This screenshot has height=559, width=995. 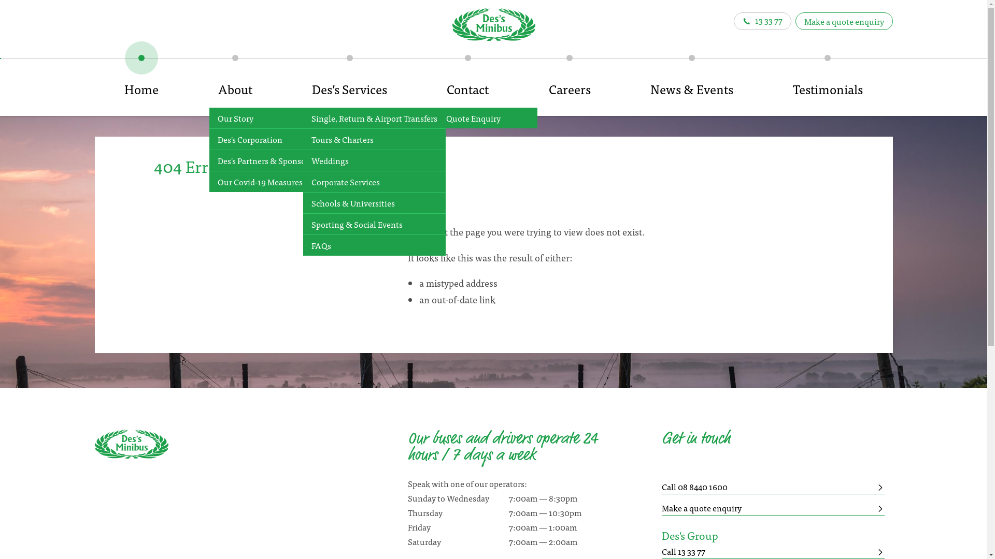 What do you see at coordinates (374, 225) in the screenshot?
I see `Sporting & Social Events` at bounding box center [374, 225].